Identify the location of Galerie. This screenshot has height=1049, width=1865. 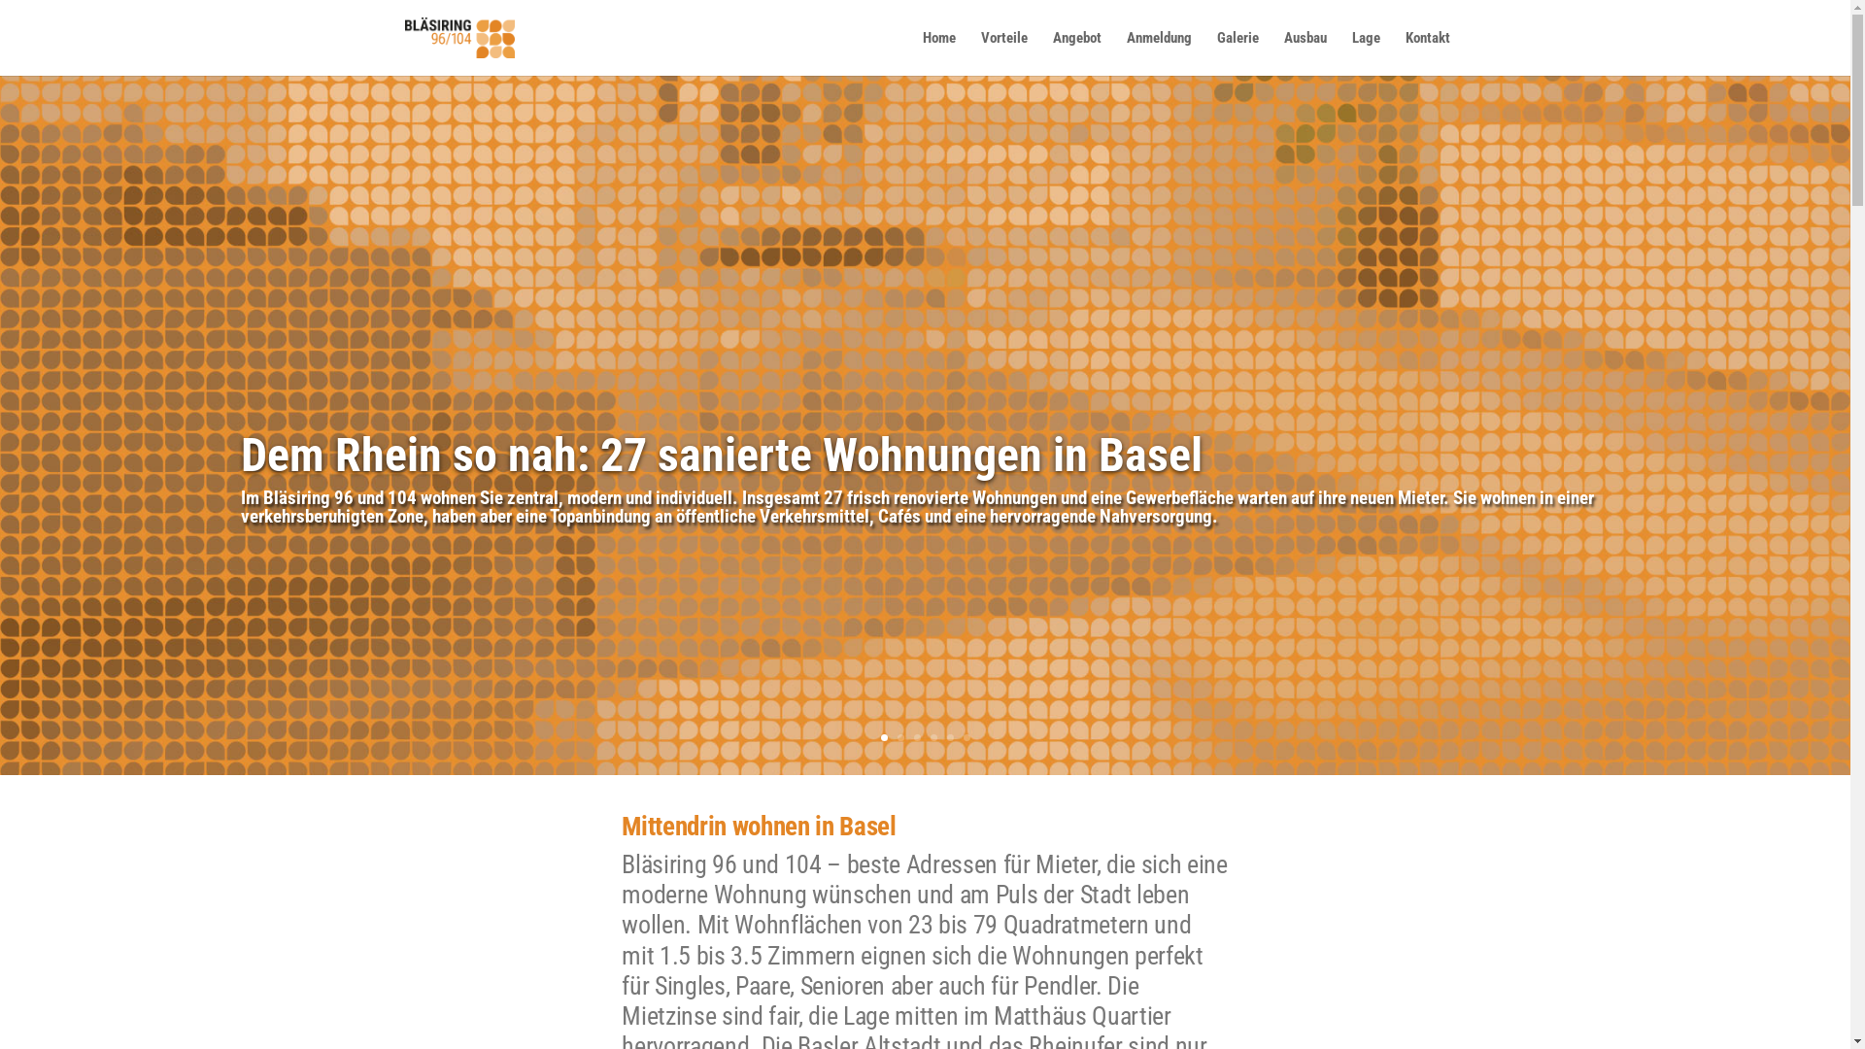
(1238, 52).